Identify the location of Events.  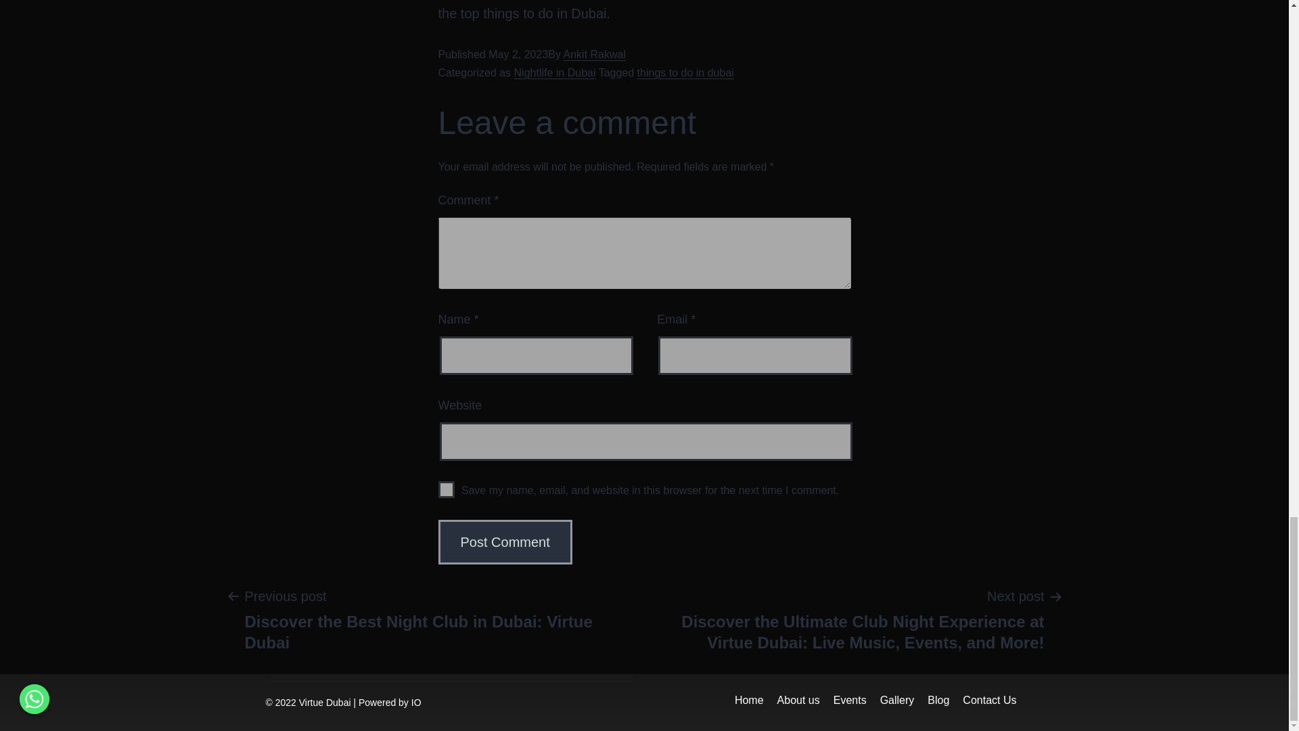
(850, 700).